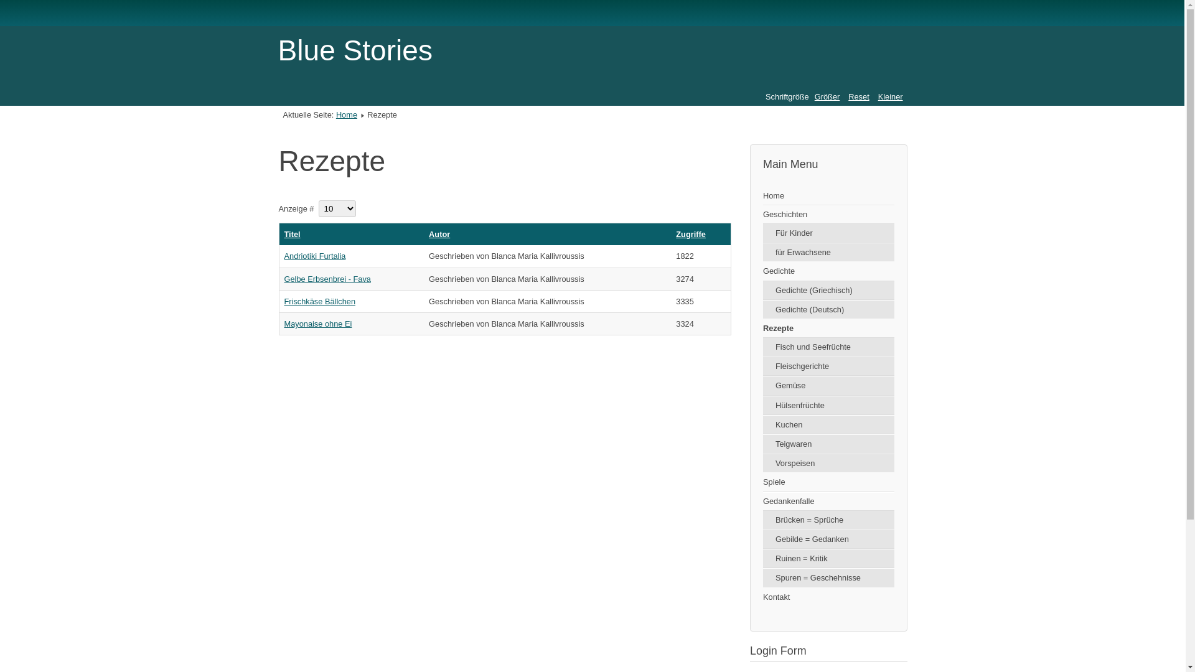  What do you see at coordinates (829, 539) in the screenshot?
I see `Gebilde = Gedanken` at bounding box center [829, 539].